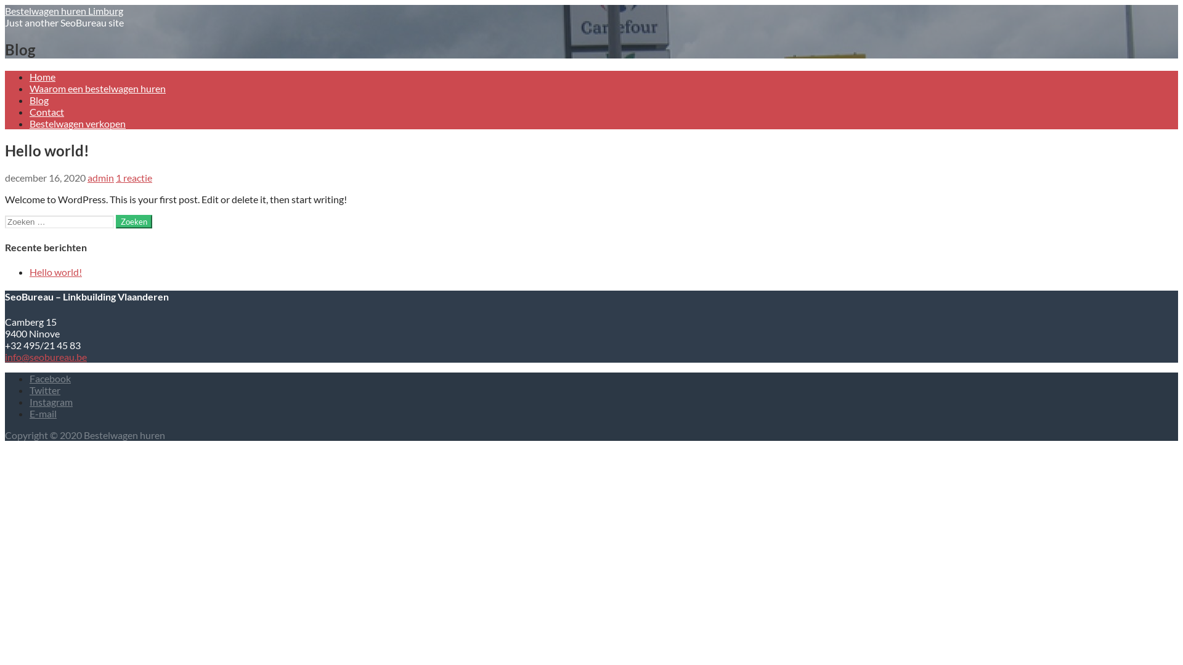 The image size is (1183, 665). What do you see at coordinates (64, 11) in the screenshot?
I see `Bestelwagen huren Limburg` at bounding box center [64, 11].